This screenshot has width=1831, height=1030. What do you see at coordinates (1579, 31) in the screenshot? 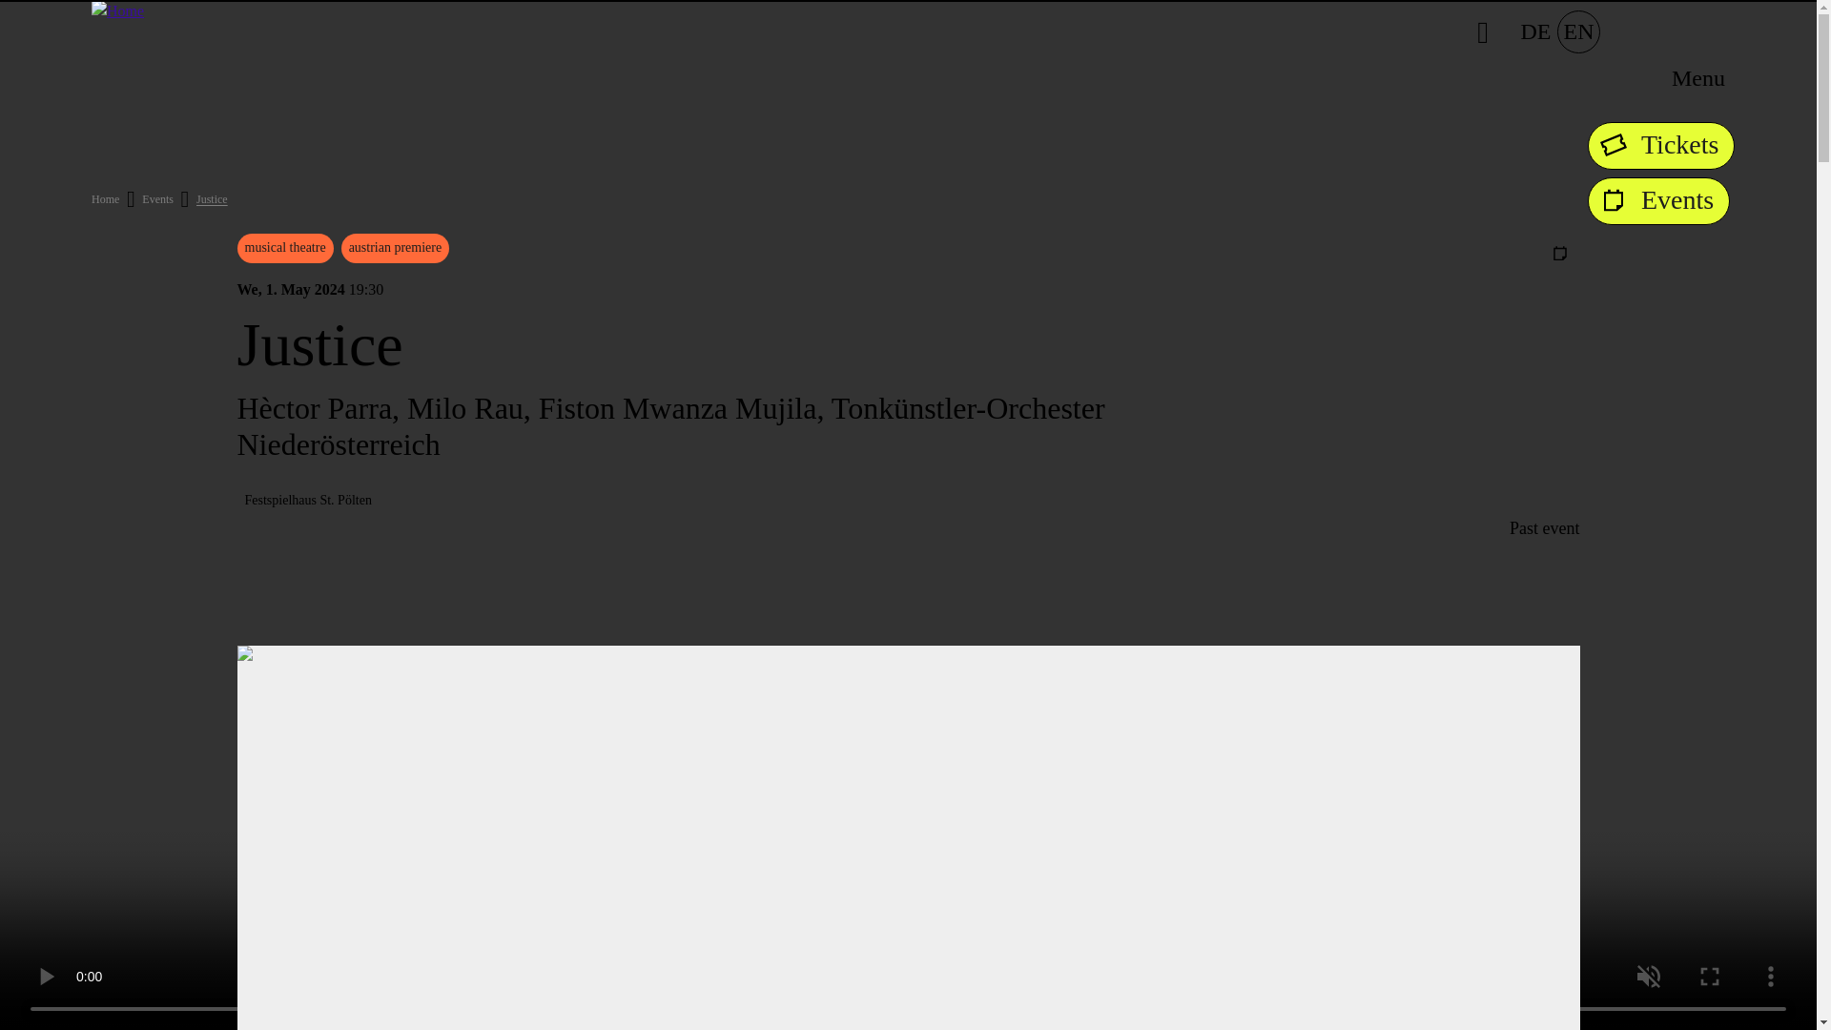
I see `EN` at bounding box center [1579, 31].